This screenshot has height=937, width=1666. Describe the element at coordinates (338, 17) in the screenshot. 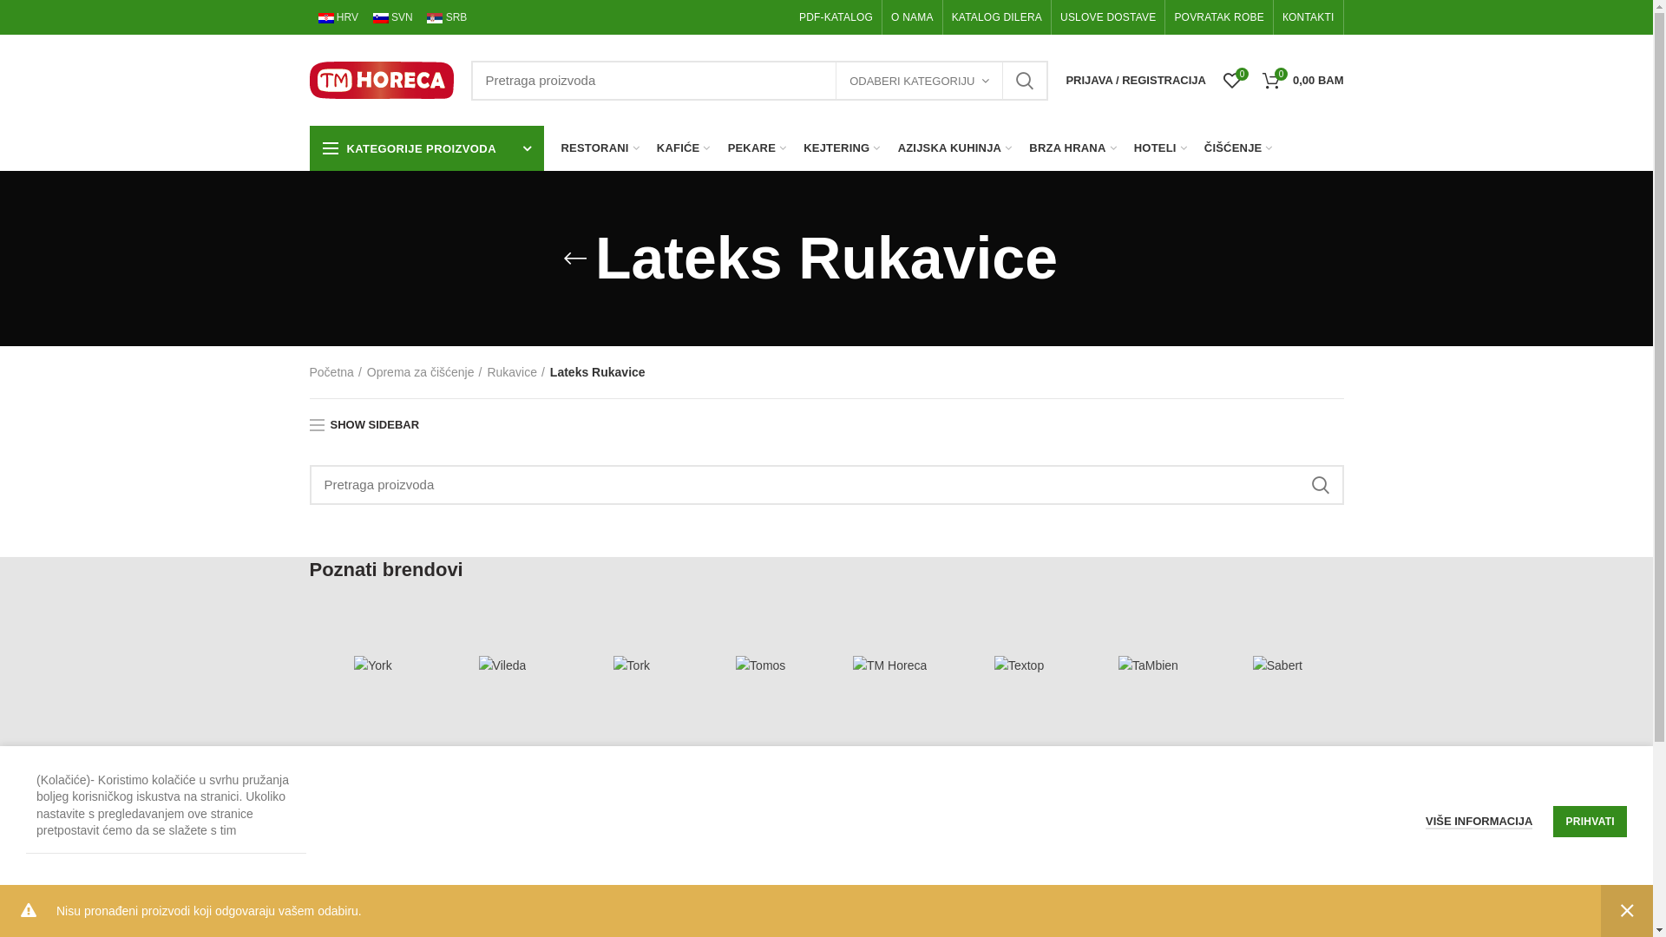

I see `HRV` at that location.